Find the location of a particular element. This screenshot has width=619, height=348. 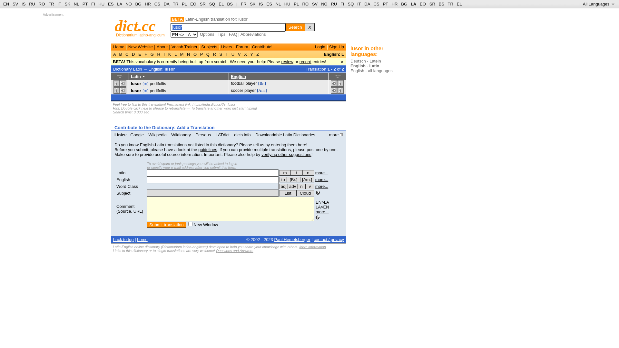

V is located at coordinates (239, 54).